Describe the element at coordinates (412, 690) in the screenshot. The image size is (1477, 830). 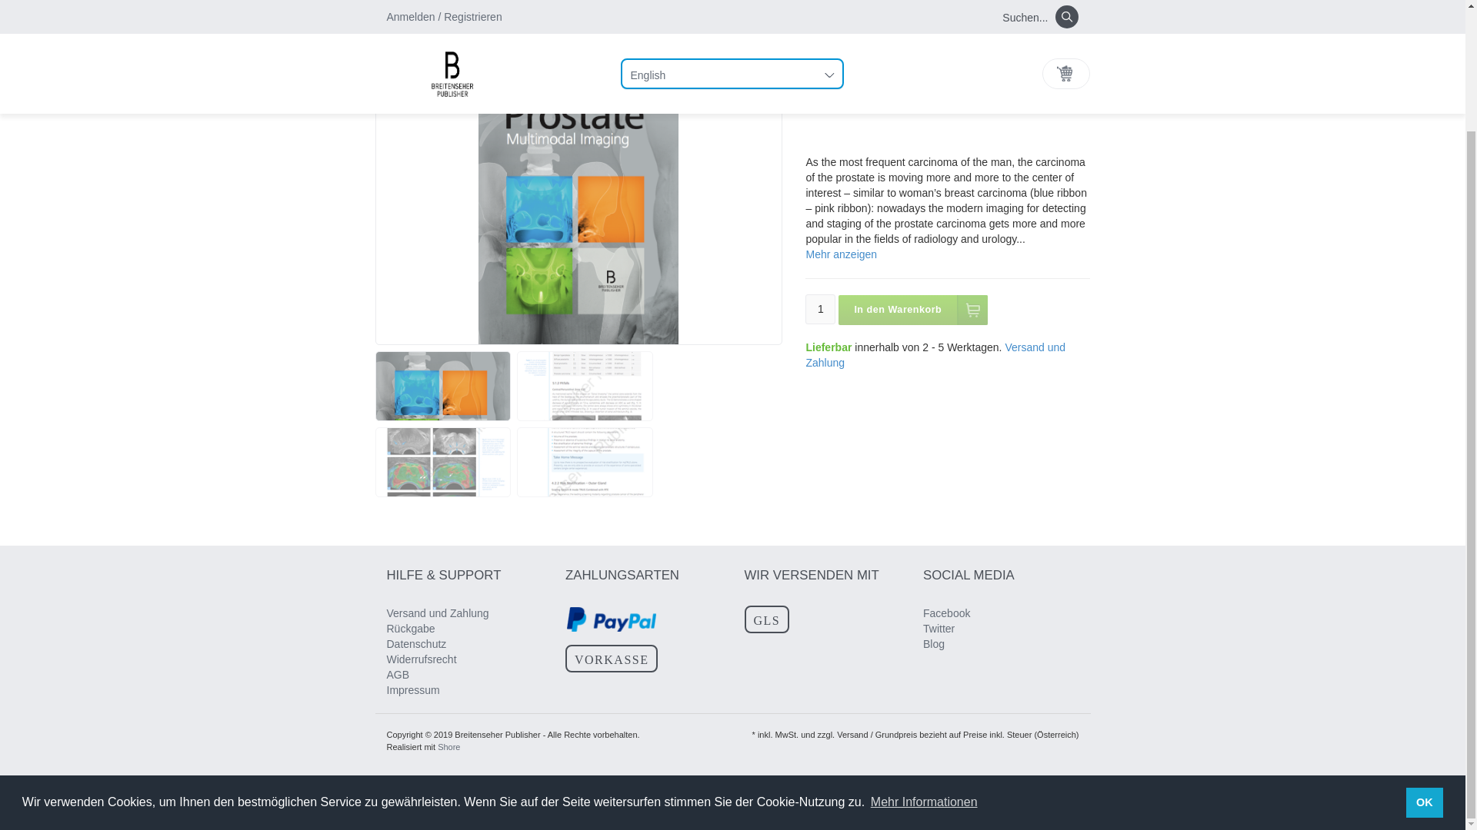
I see `Impressum` at that location.